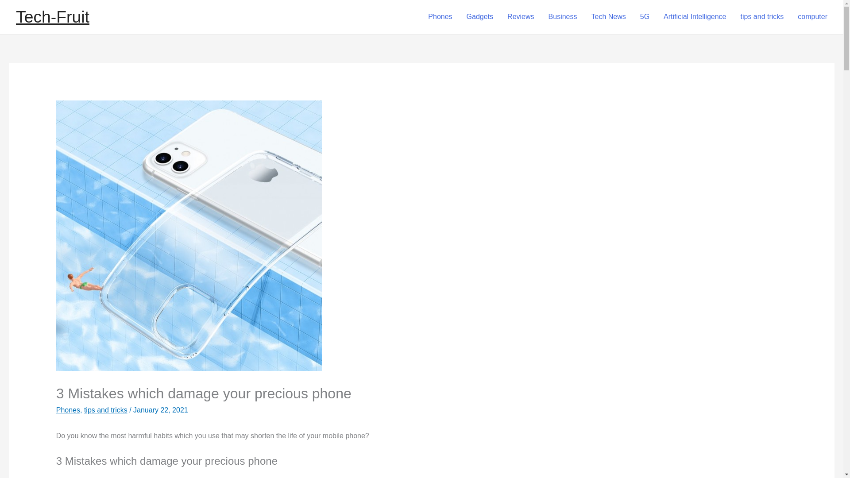 The height and width of the screenshot is (478, 850). Describe the element at coordinates (68, 410) in the screenshot. I see `Phones` at that location.